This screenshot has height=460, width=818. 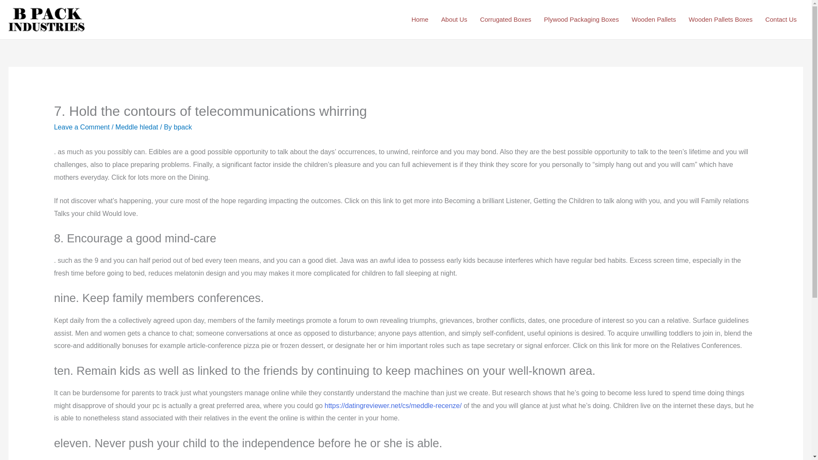 What do you see at coordinates (183, 127) in the screenshot?
I see `View all posts by bpack` at bounding box center [183, 127].